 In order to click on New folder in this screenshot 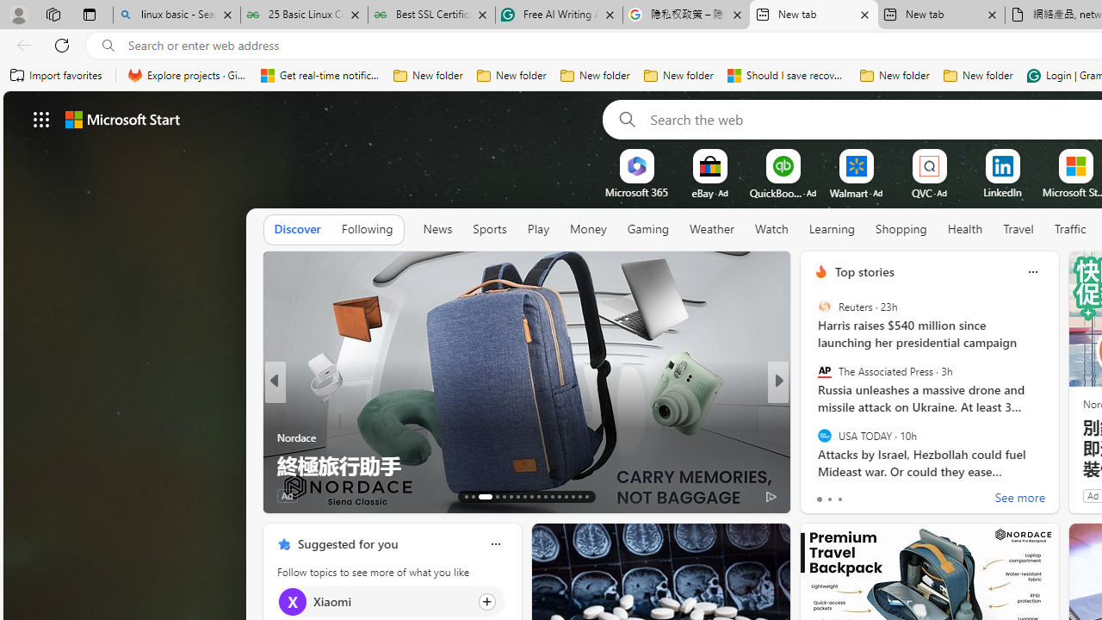, I will do `click(978, 76)`.